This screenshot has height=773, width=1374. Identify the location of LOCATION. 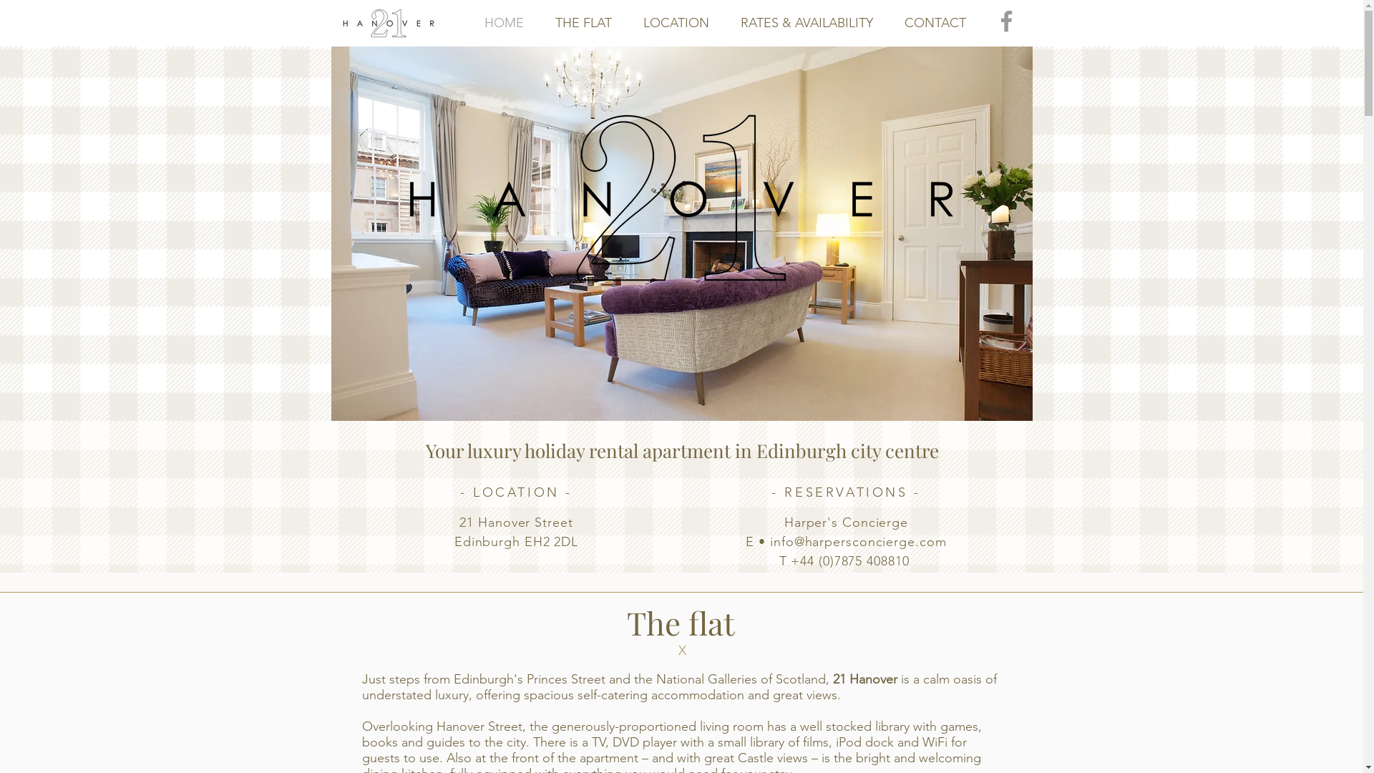
(676, 23).